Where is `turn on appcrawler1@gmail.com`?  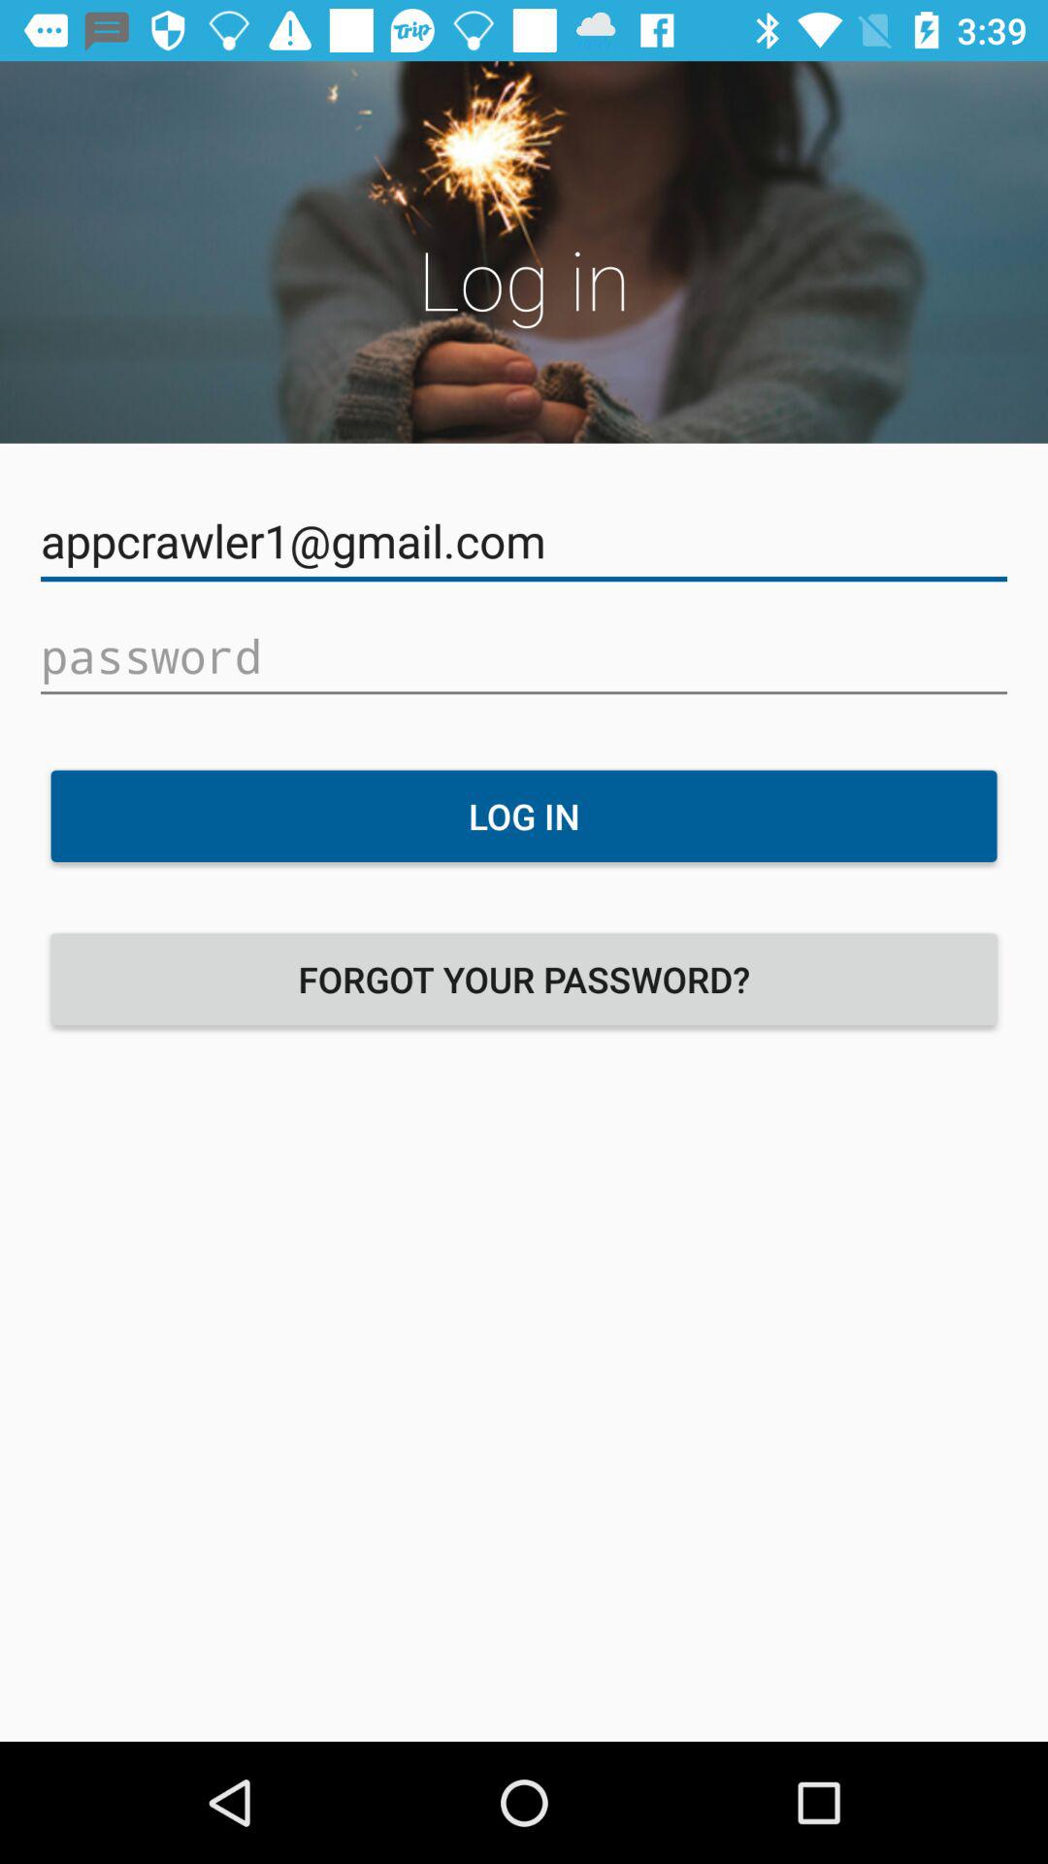 turn on appcrawler1@gmail.com is located at coordinates (524, 542).